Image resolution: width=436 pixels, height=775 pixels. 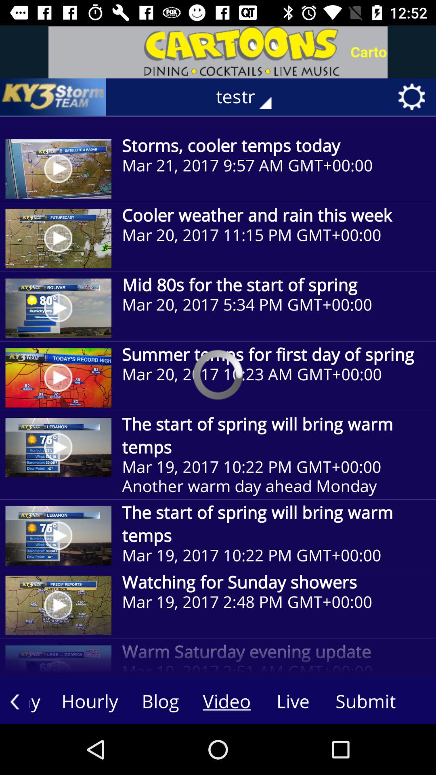 I want to click on click the video button on the web page, so click(x=226, y=702).